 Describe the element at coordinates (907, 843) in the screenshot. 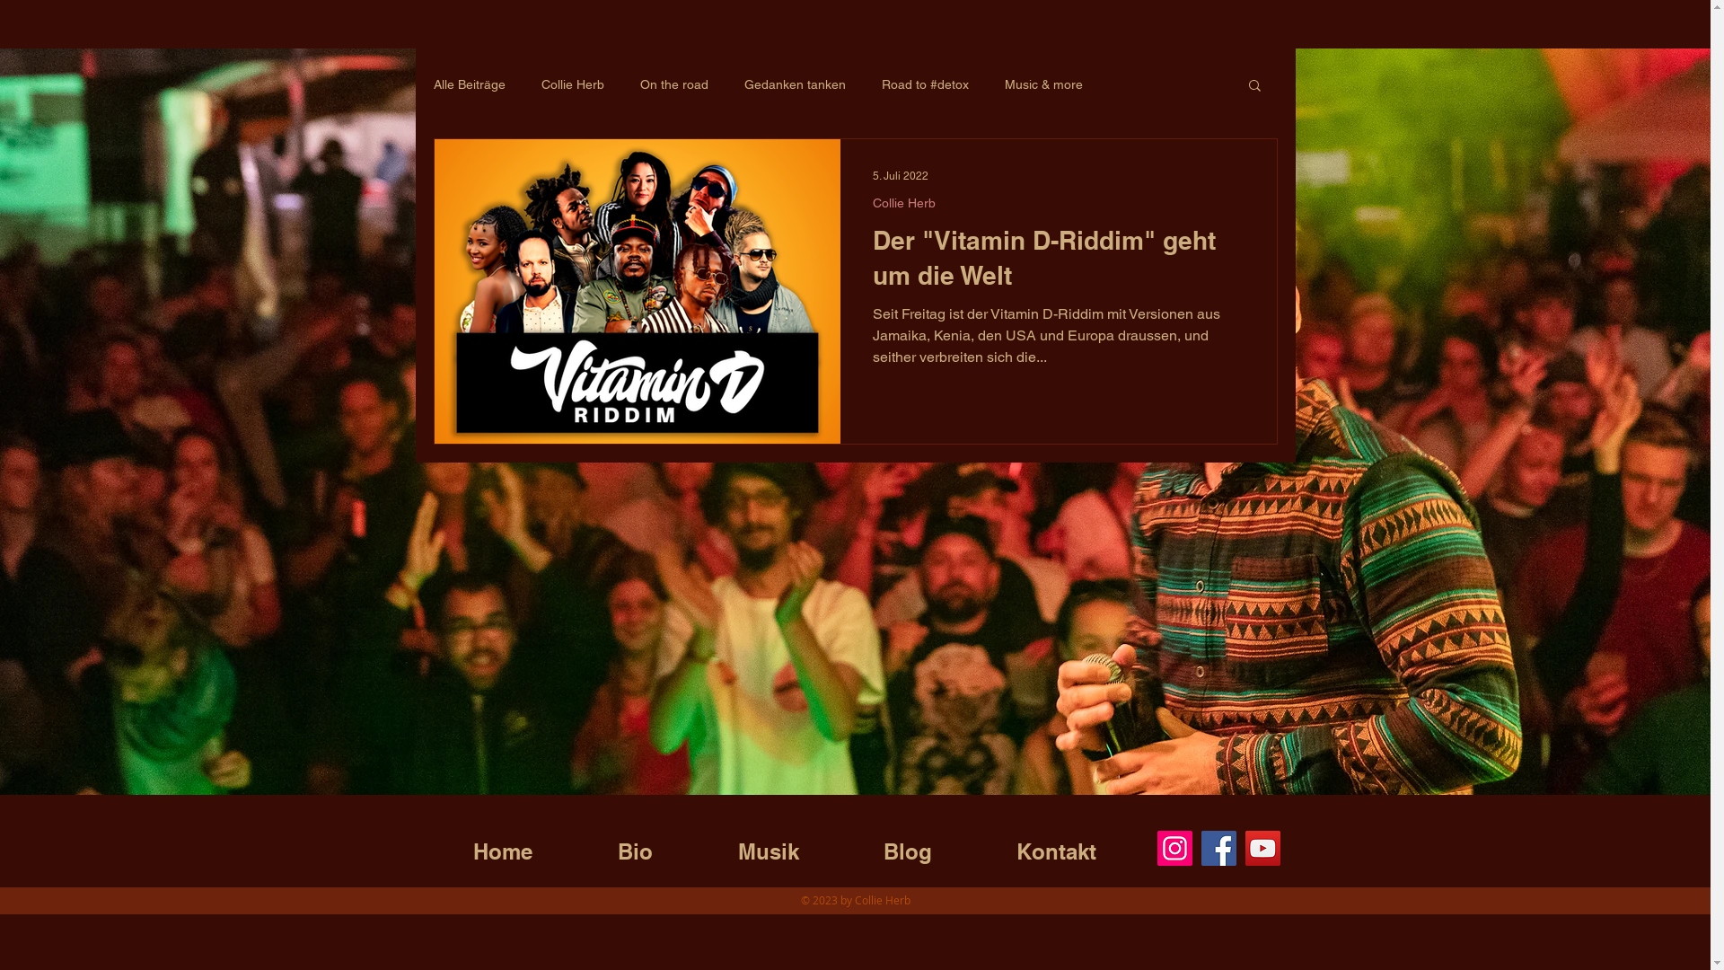

I see `Blog` at that location.